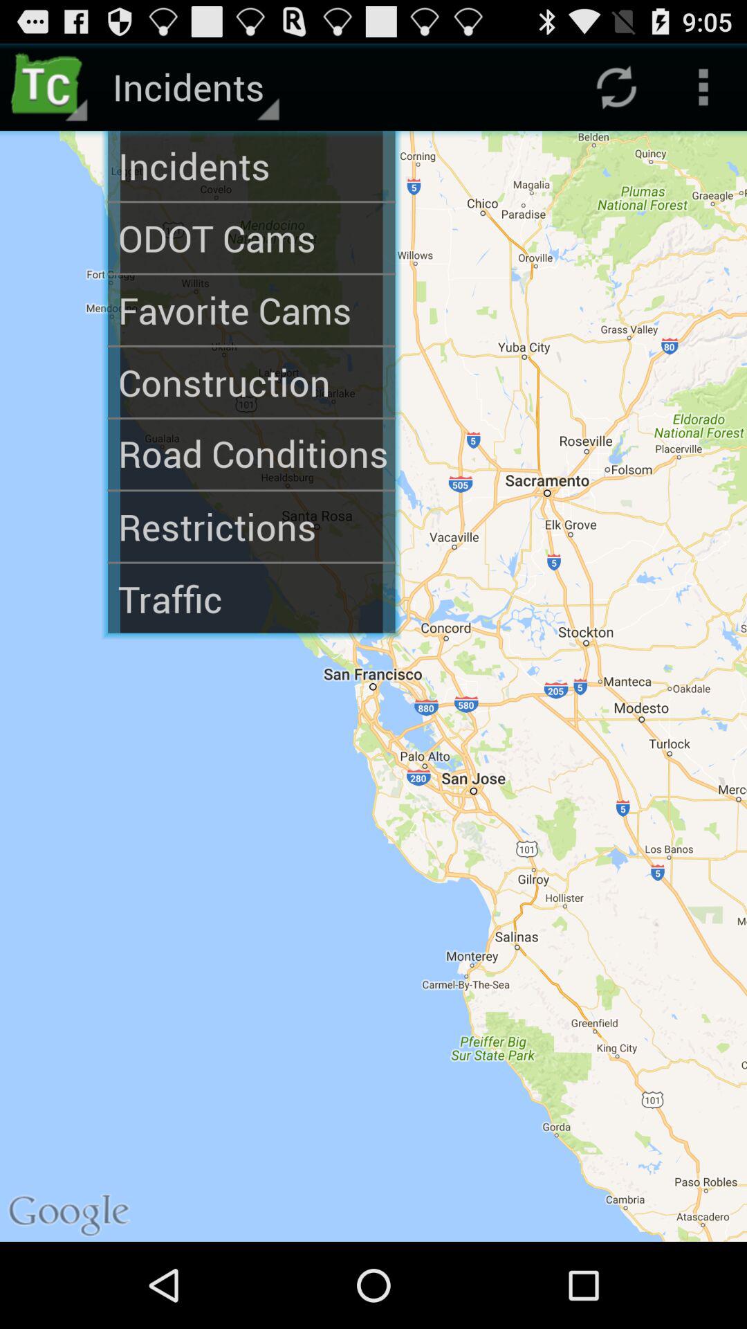  Describe the element at coordinates (252, 526) in the screenshot. I see `select the restrictions icon` at that location.